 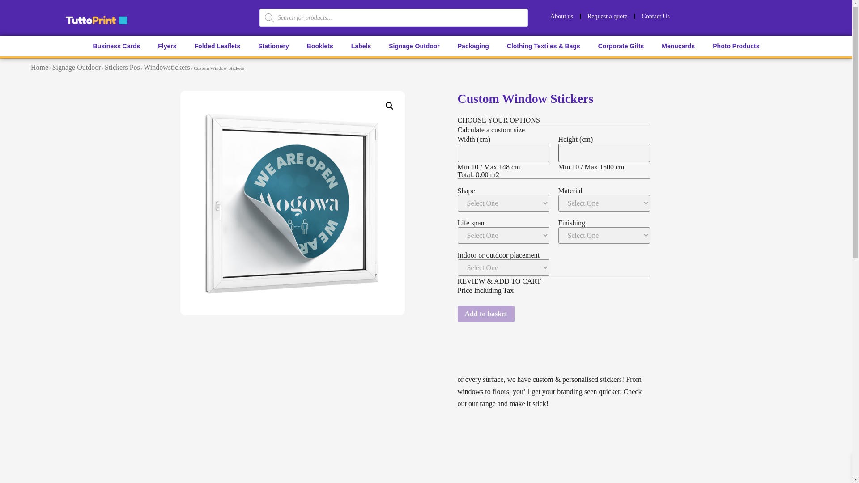 What do you see at coordinates (361, 46) in the screenshot?
I see `Labels` at bounding box center [361, 46].